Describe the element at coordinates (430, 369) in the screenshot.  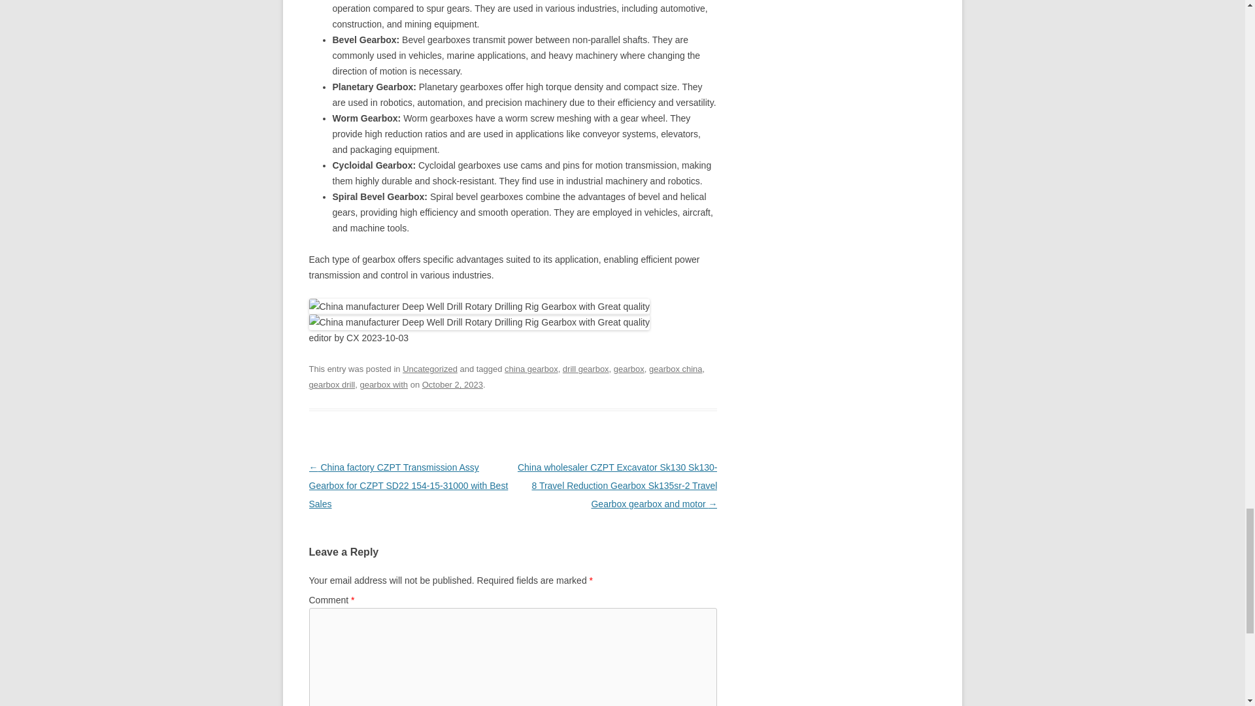
I see `Uncategorized` at that location.